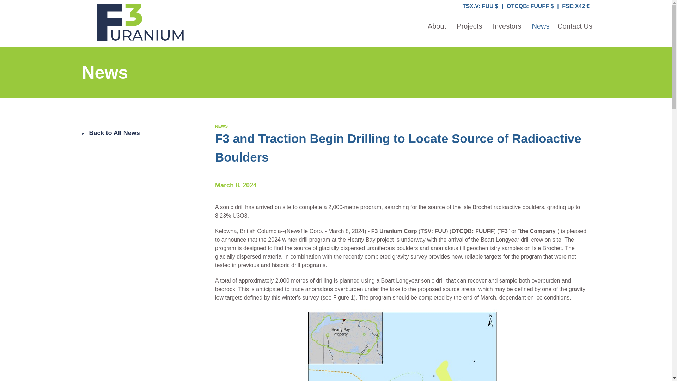  I want to click on Projects, so click(469, 33).